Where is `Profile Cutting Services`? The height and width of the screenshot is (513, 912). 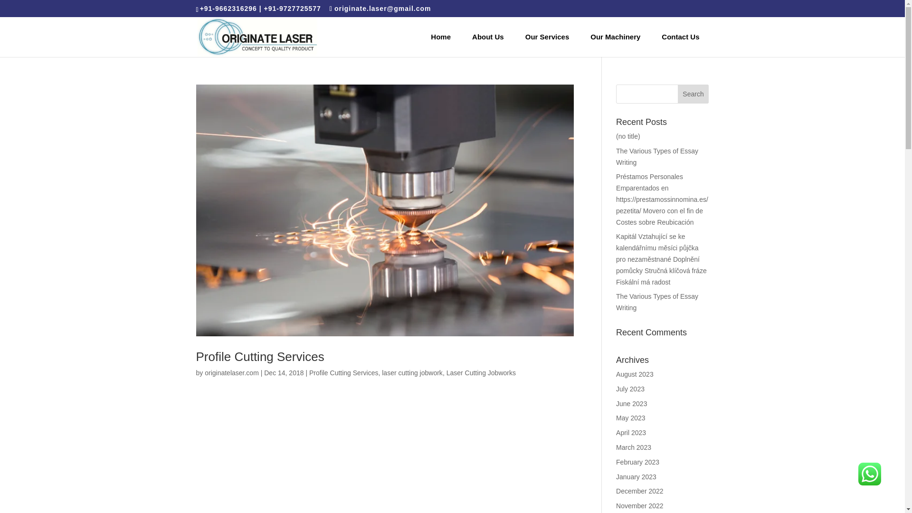 Profile Cutting Services is located at coordinates (343, 372).